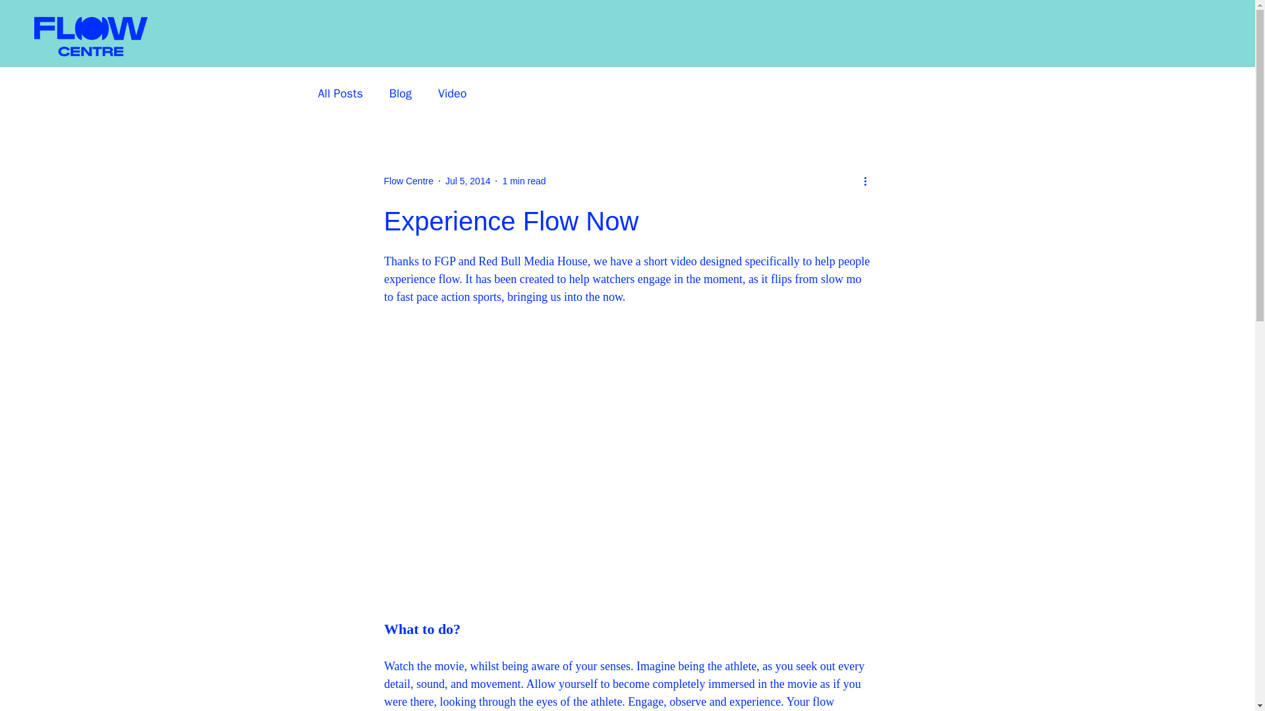 Image resolution: width=1265 pixels, height=711 pixels. I want to click on Video, so click(452, 93).